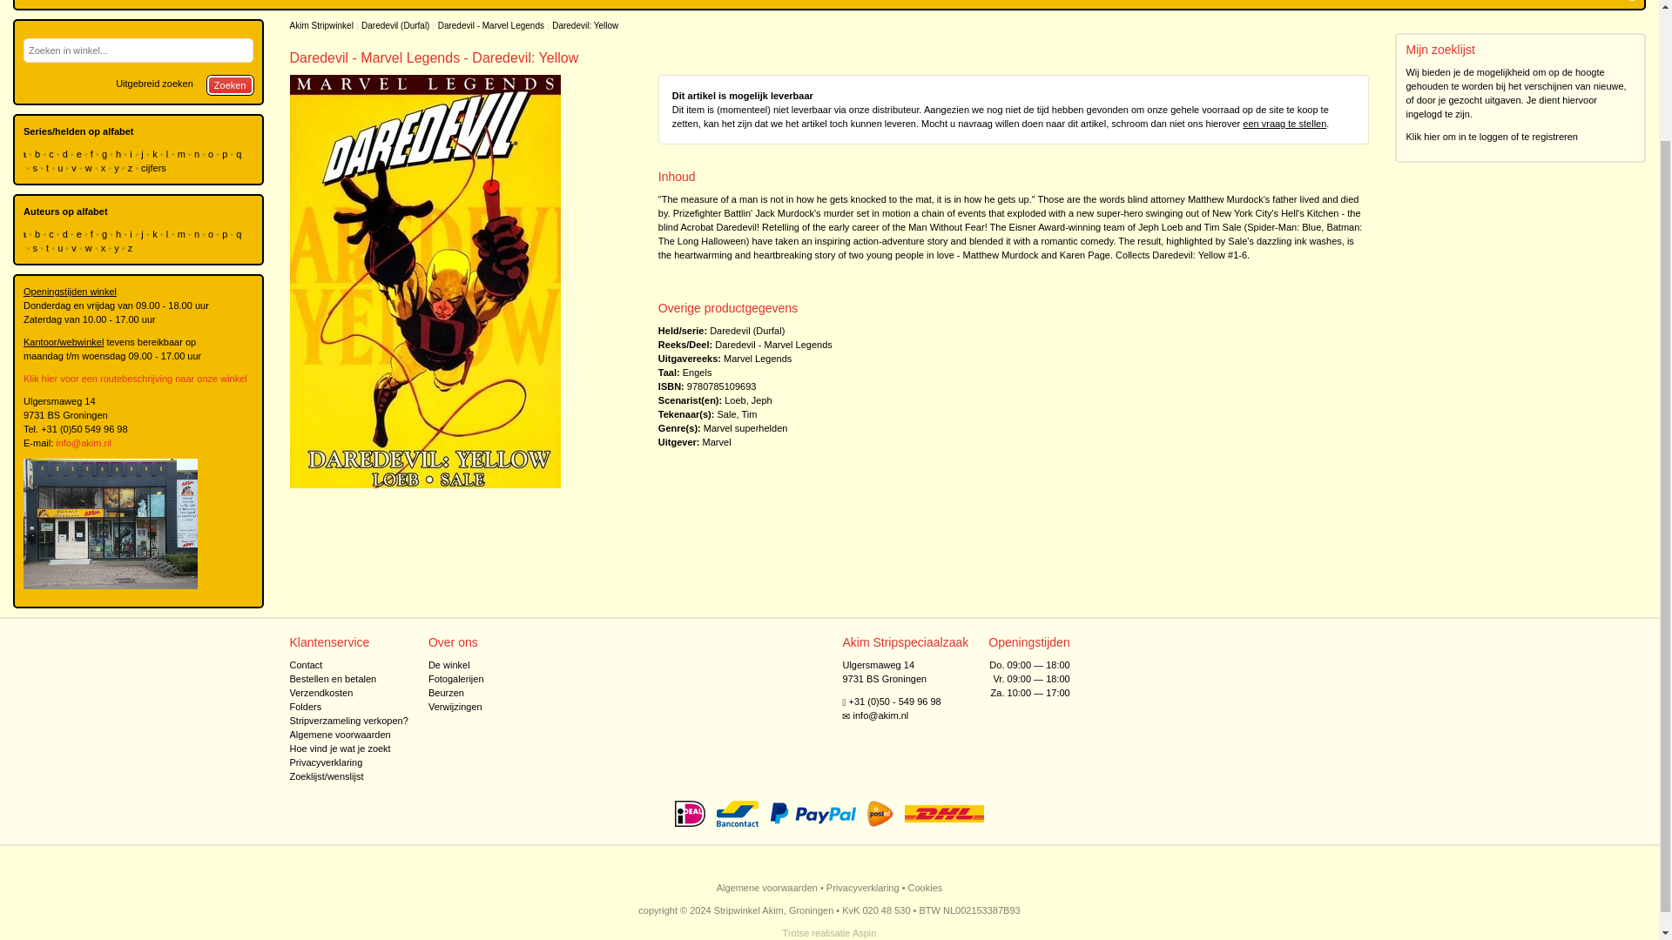 The height and width of the screenshot is (940, 1672). Describe the element at coordinates (1284, 124) in the screenshot. I see `een vraag te stellen` at that location.